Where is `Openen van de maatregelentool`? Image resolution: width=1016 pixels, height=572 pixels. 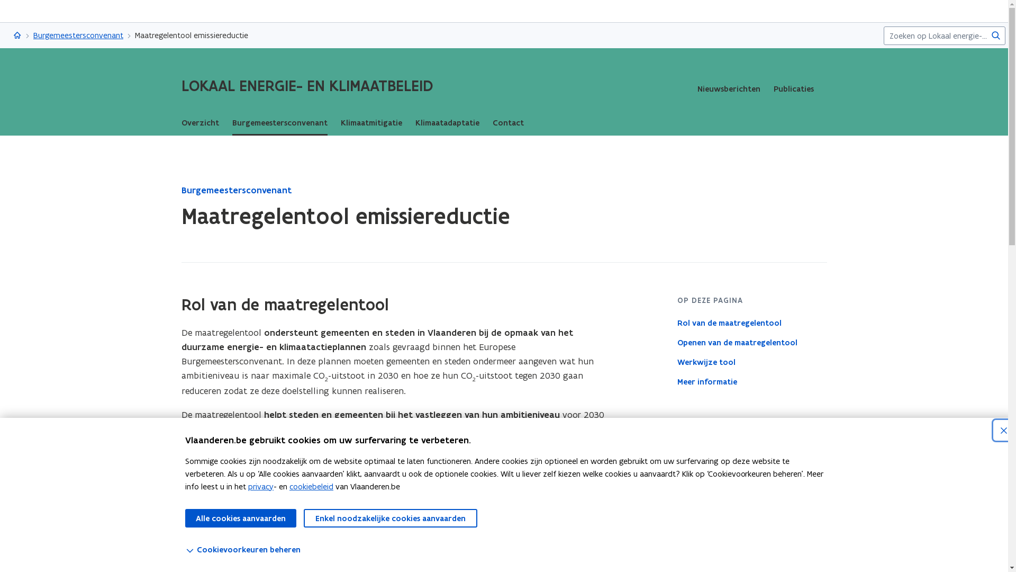
Openen van de maatregelentool is located at coordinates (752, 342).